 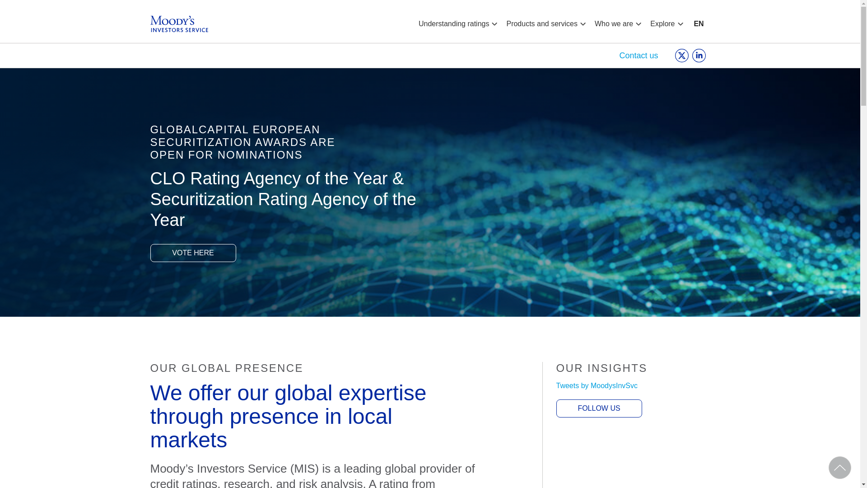 What do you see at coordinates (597, 386) in the screenshot?
I see `Tweets by MoodysInvSvc` at bounding box center [597, 386].